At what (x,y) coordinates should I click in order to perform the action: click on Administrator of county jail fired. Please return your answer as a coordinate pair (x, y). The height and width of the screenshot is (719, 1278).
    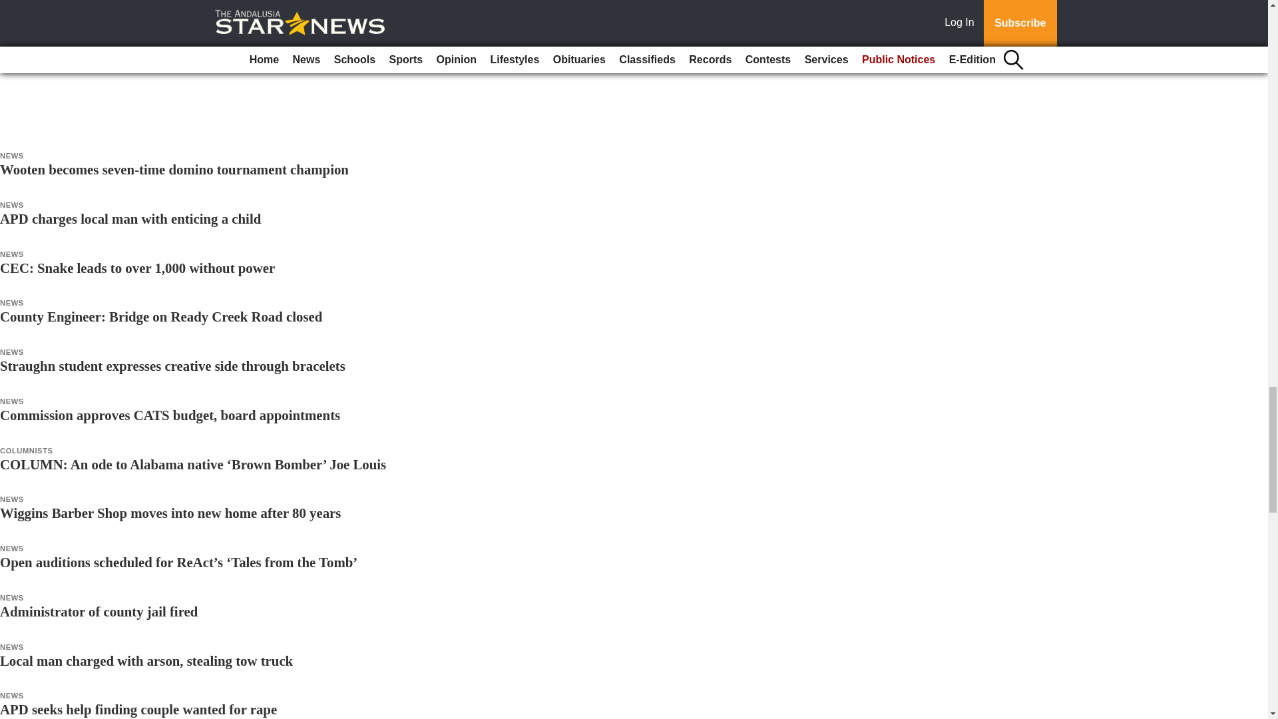
    Looking at the image, I should click on (99, 611).